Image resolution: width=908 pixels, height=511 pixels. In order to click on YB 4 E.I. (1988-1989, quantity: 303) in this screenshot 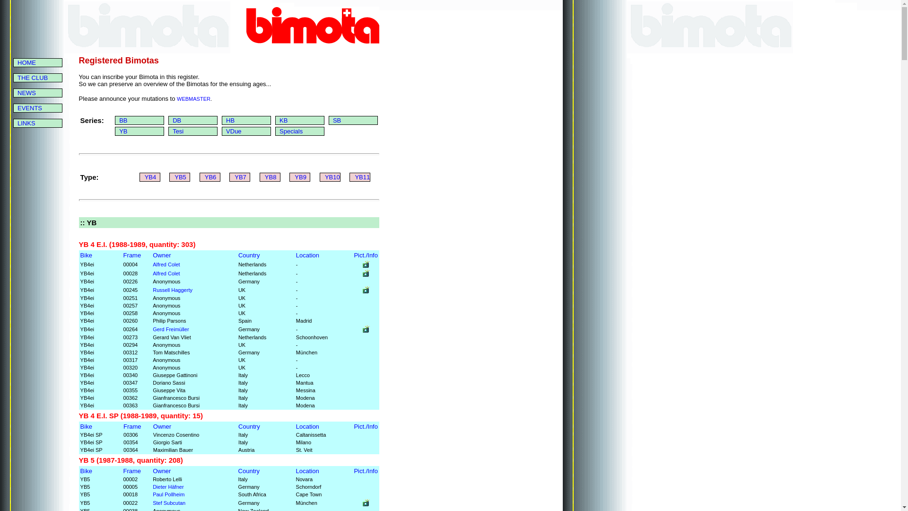, I will do `click(137, 244)`.